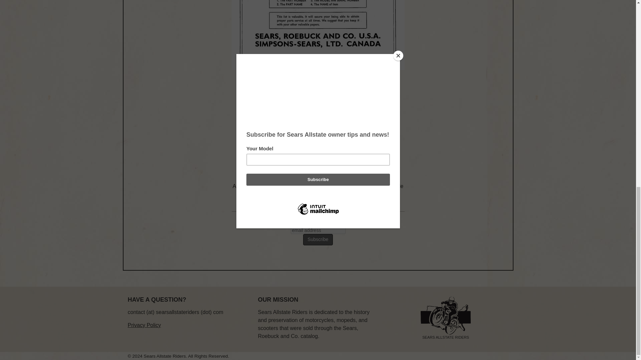 The image size is (641, 360). I want to click on Add to Cart, so click(318, 161).